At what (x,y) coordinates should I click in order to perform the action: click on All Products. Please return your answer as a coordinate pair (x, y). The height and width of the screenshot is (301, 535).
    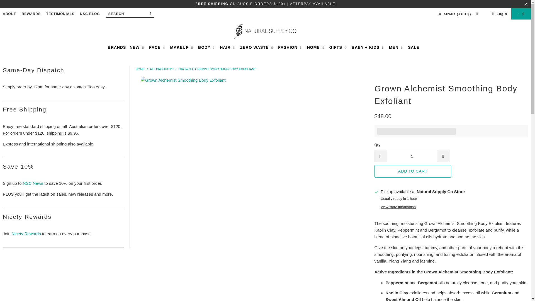
    Looking at the image, I should click on (162, 69).